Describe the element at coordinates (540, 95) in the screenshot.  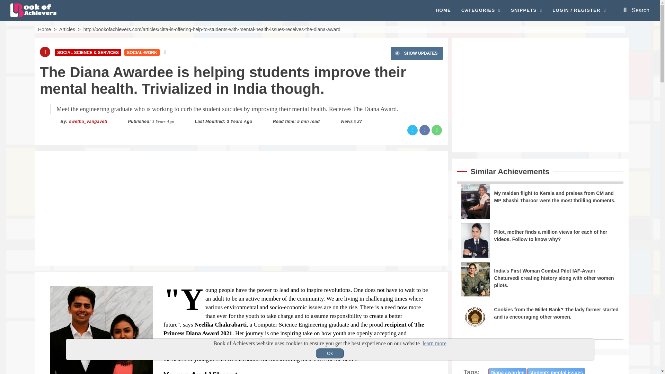
I see `Advertisement` at that location.